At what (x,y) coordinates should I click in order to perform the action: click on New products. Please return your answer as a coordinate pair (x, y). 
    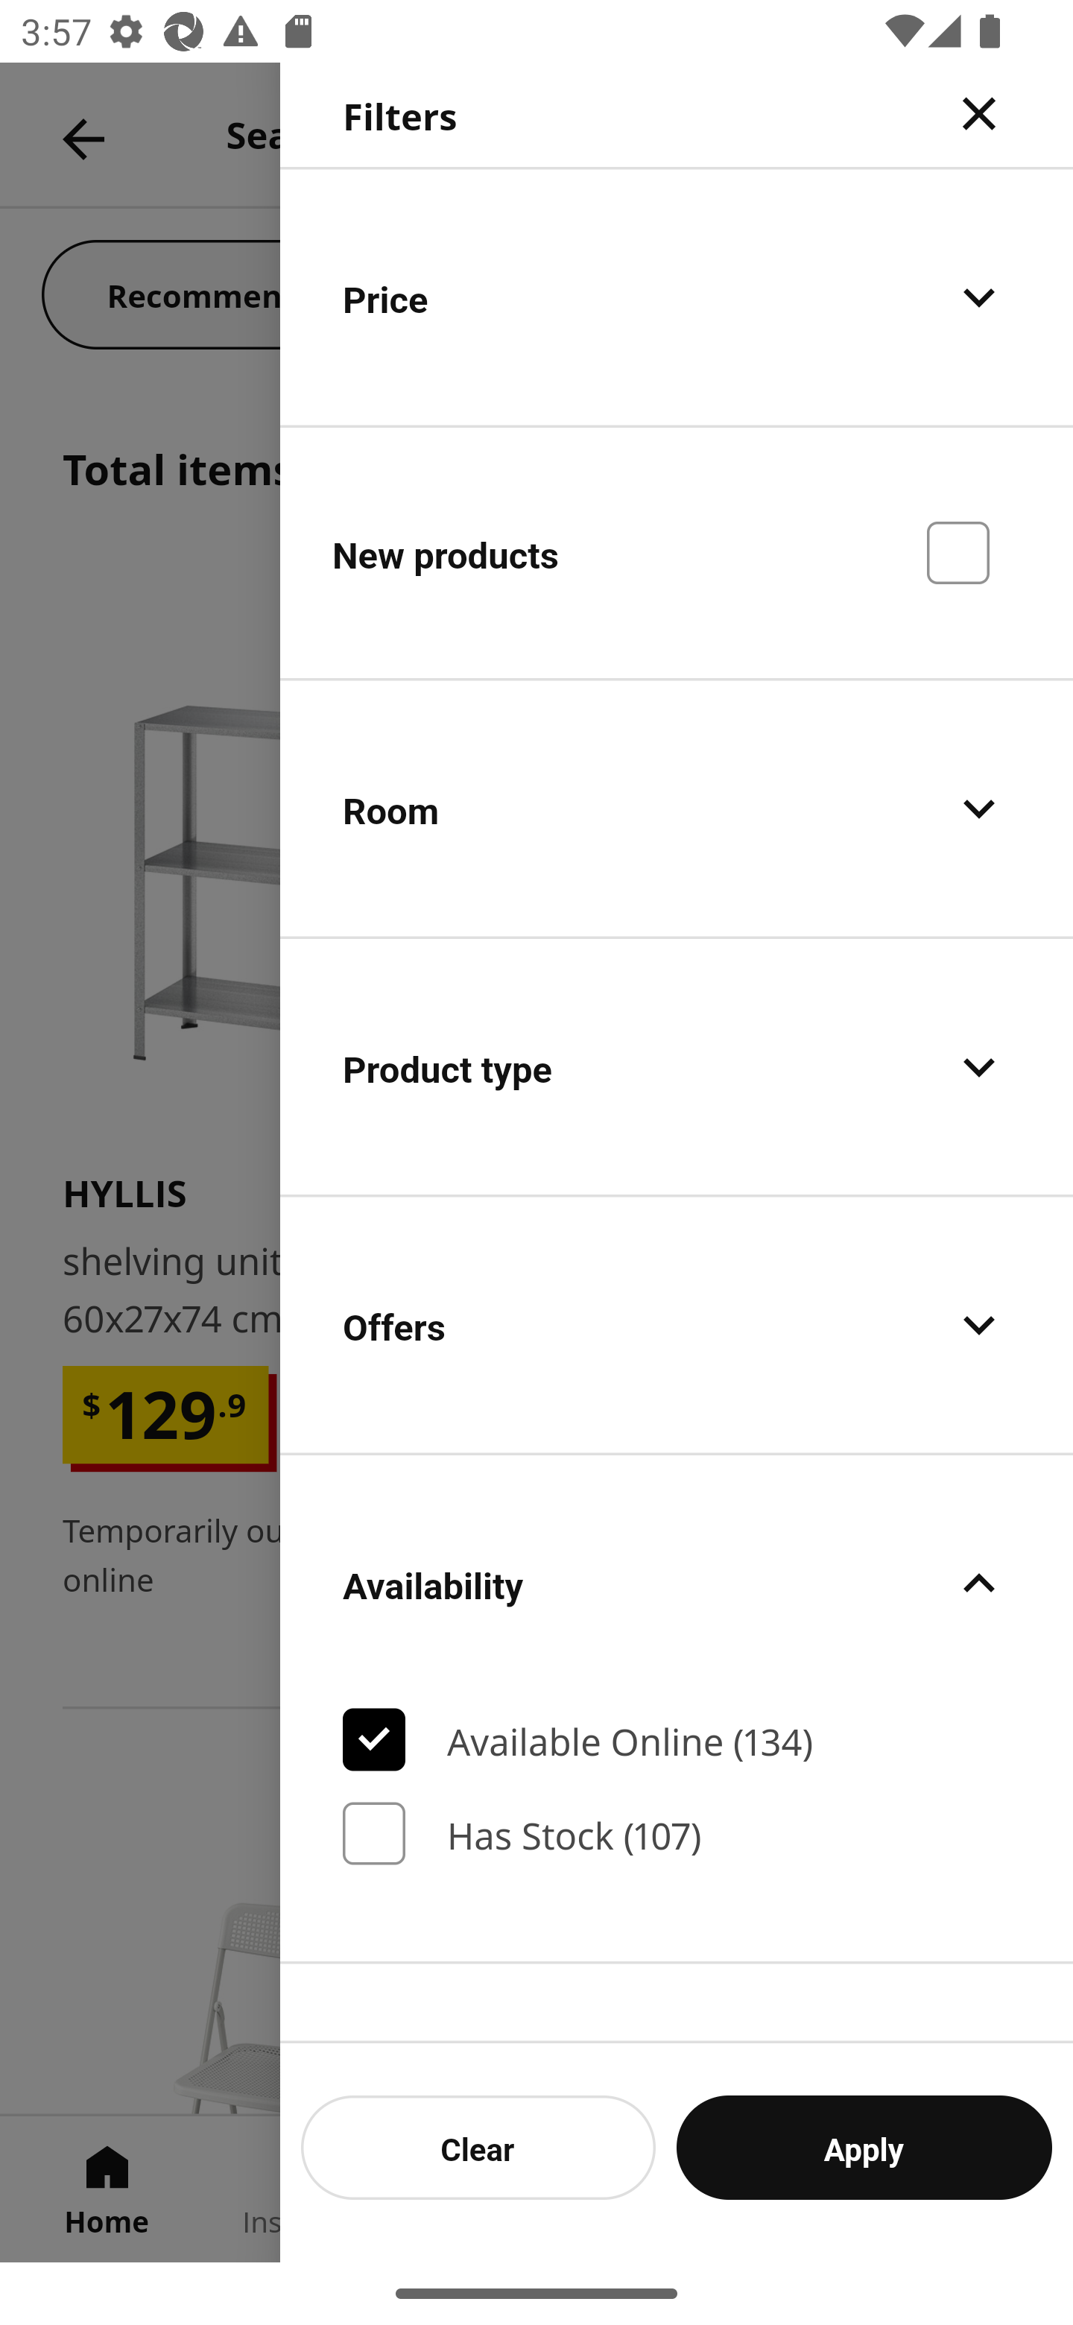
    Looking at the image, I should click on (677, 551).